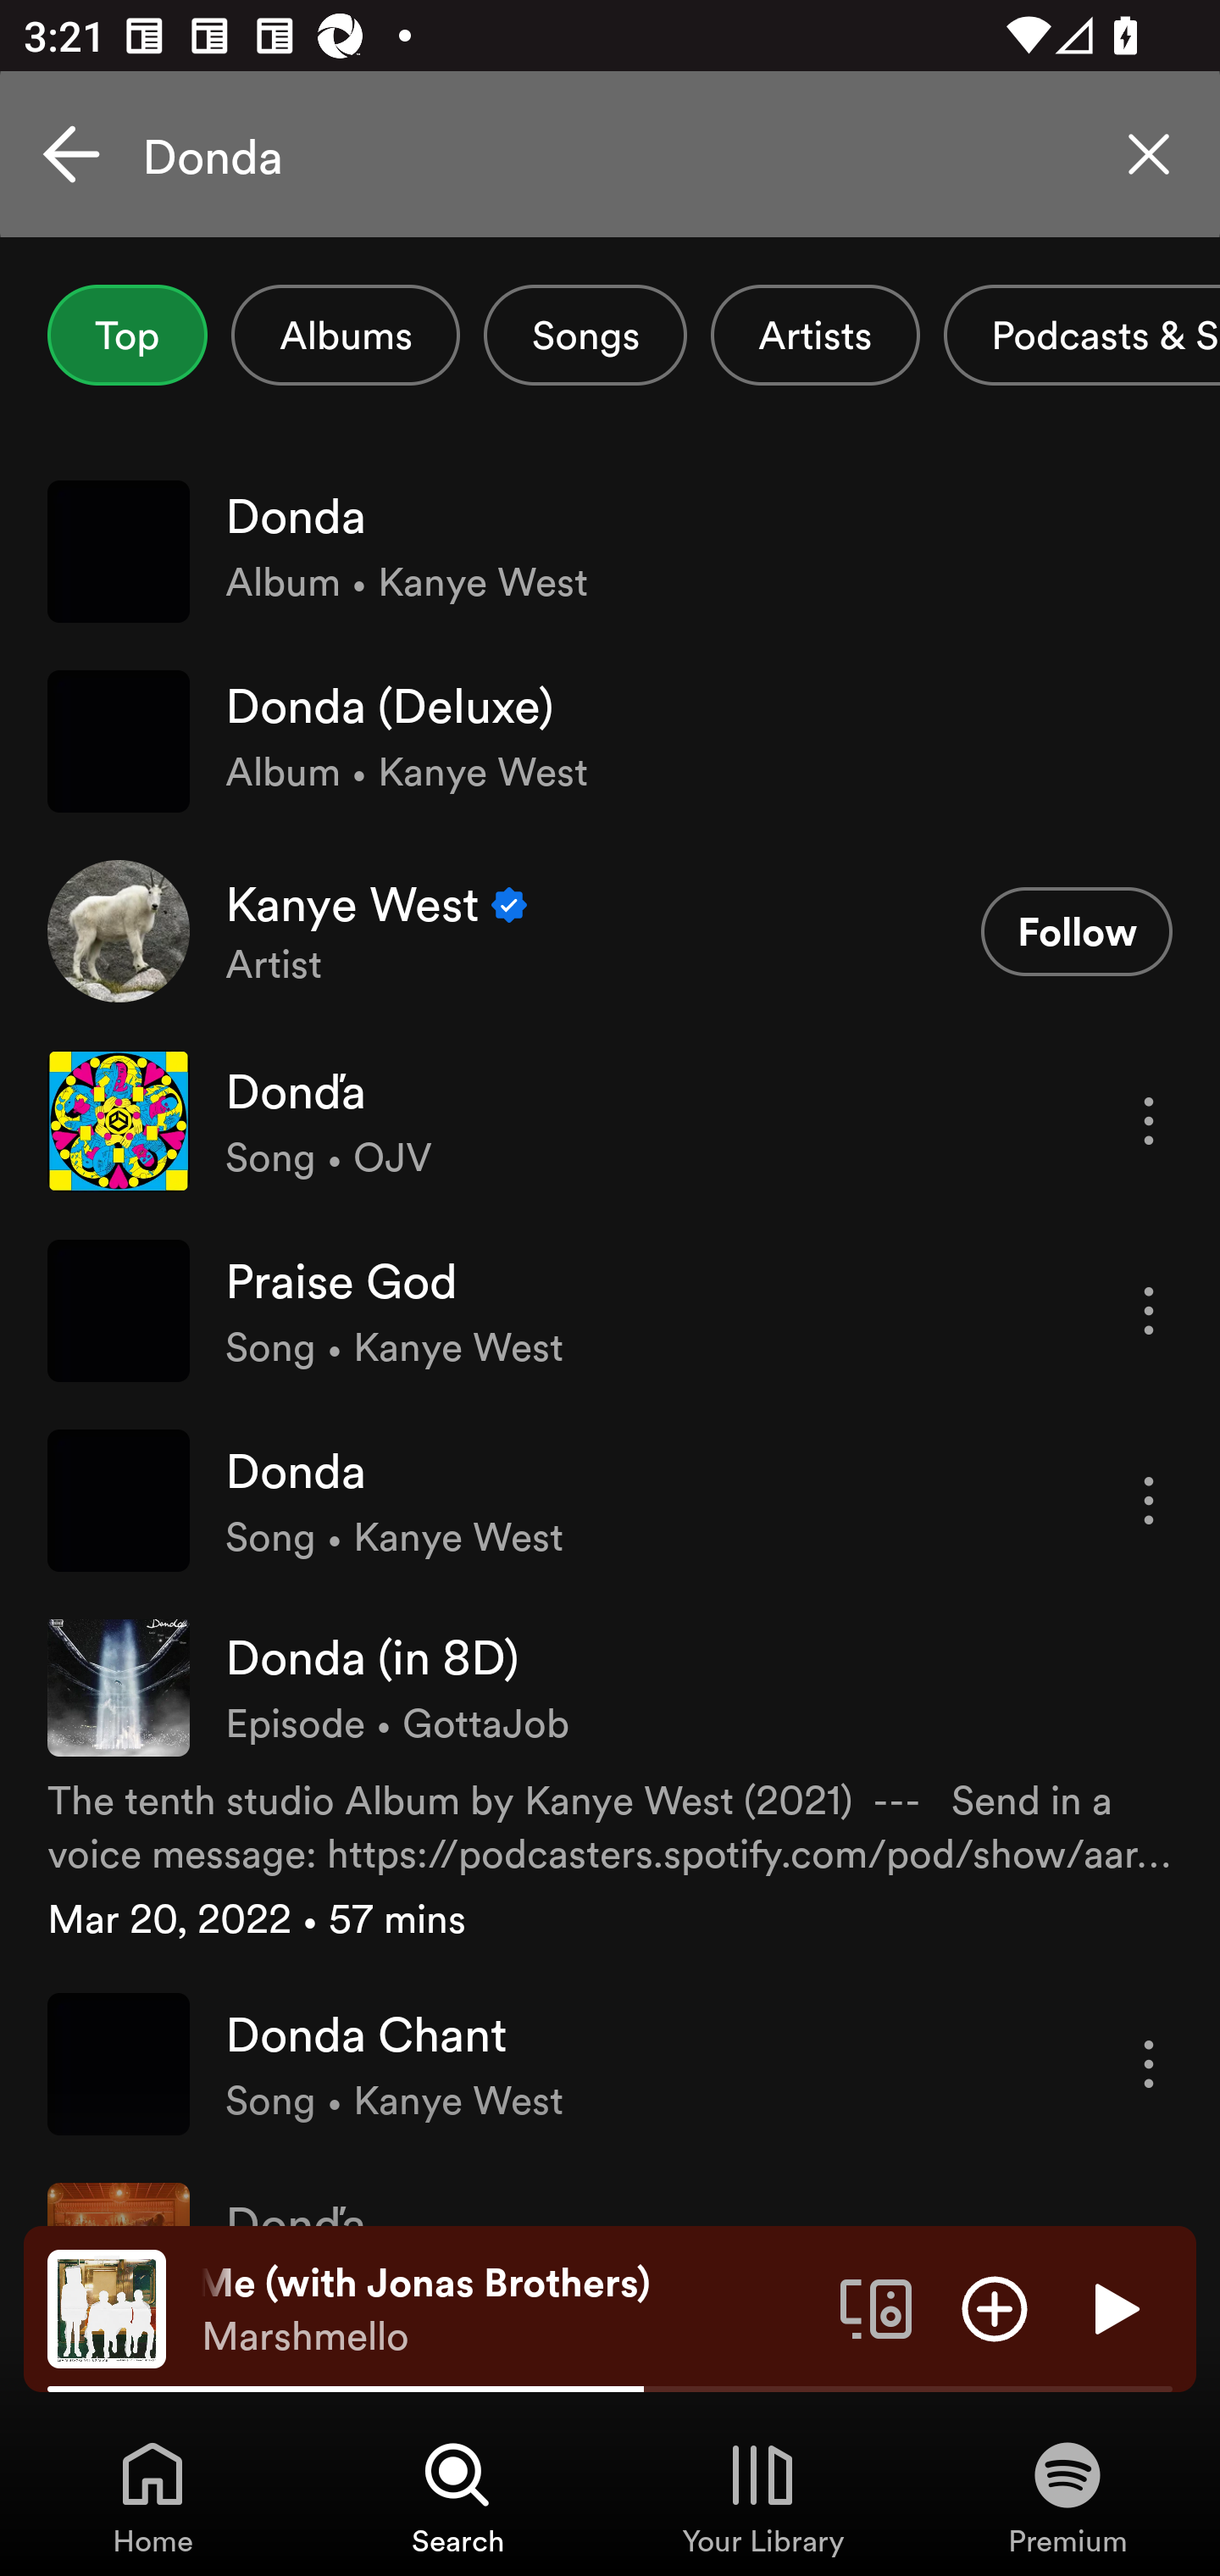 This screenshot has height=2576, width=1220. Describe the element at coordinates (585, 335) in the screenshot. I see `Songs` at that location.